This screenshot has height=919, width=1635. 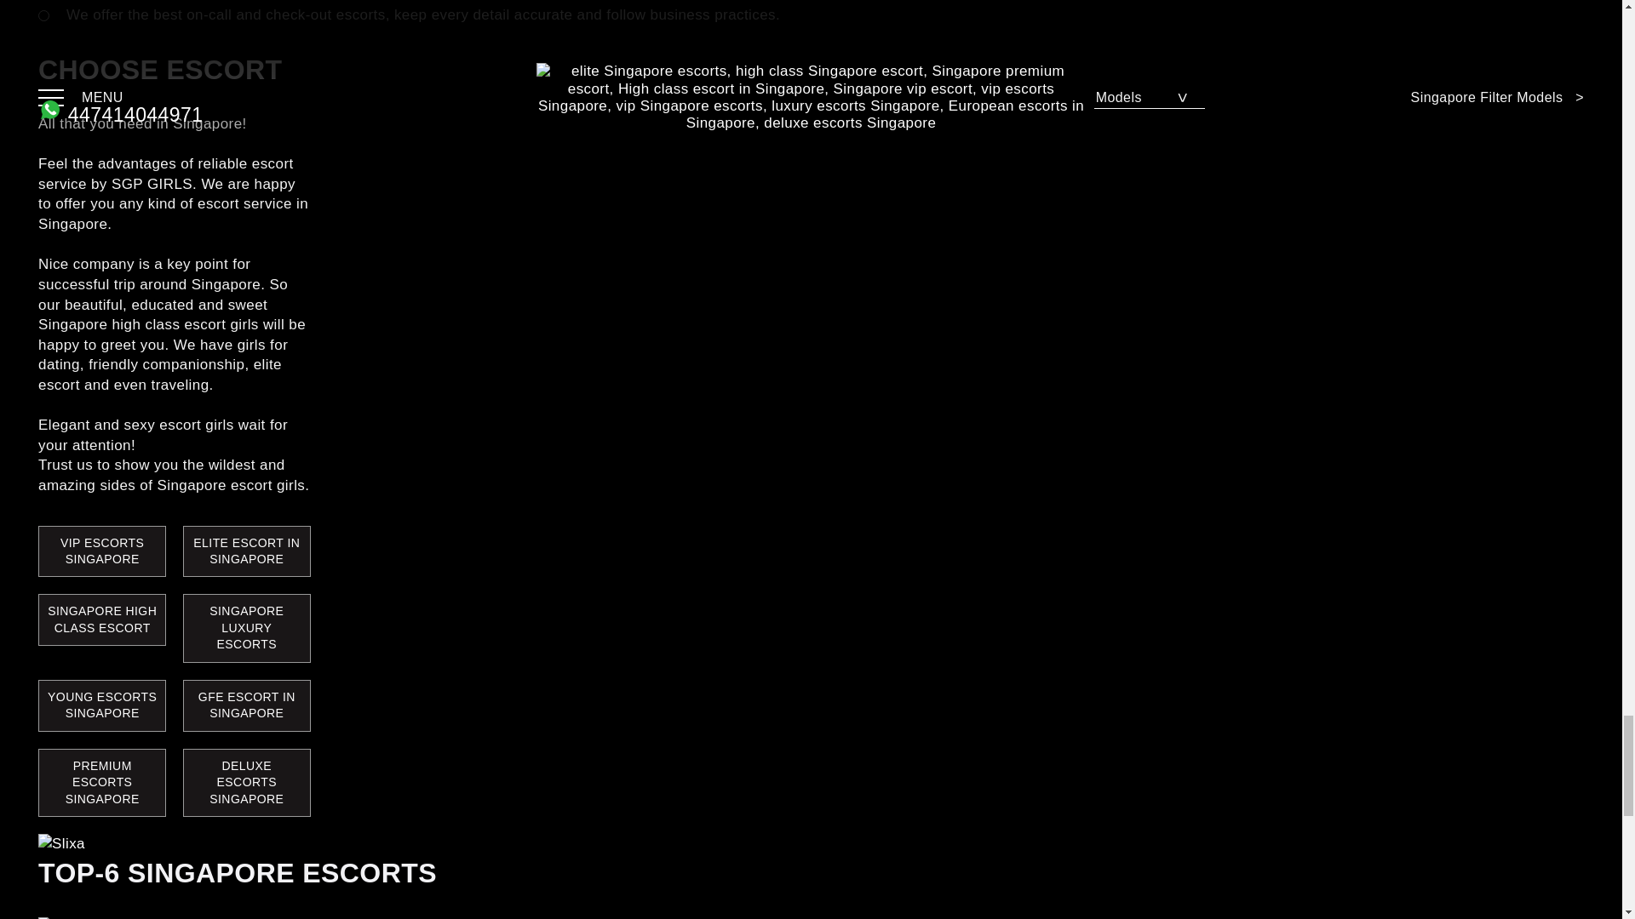 I want to click on Slixa, so click(x=61, y=843).